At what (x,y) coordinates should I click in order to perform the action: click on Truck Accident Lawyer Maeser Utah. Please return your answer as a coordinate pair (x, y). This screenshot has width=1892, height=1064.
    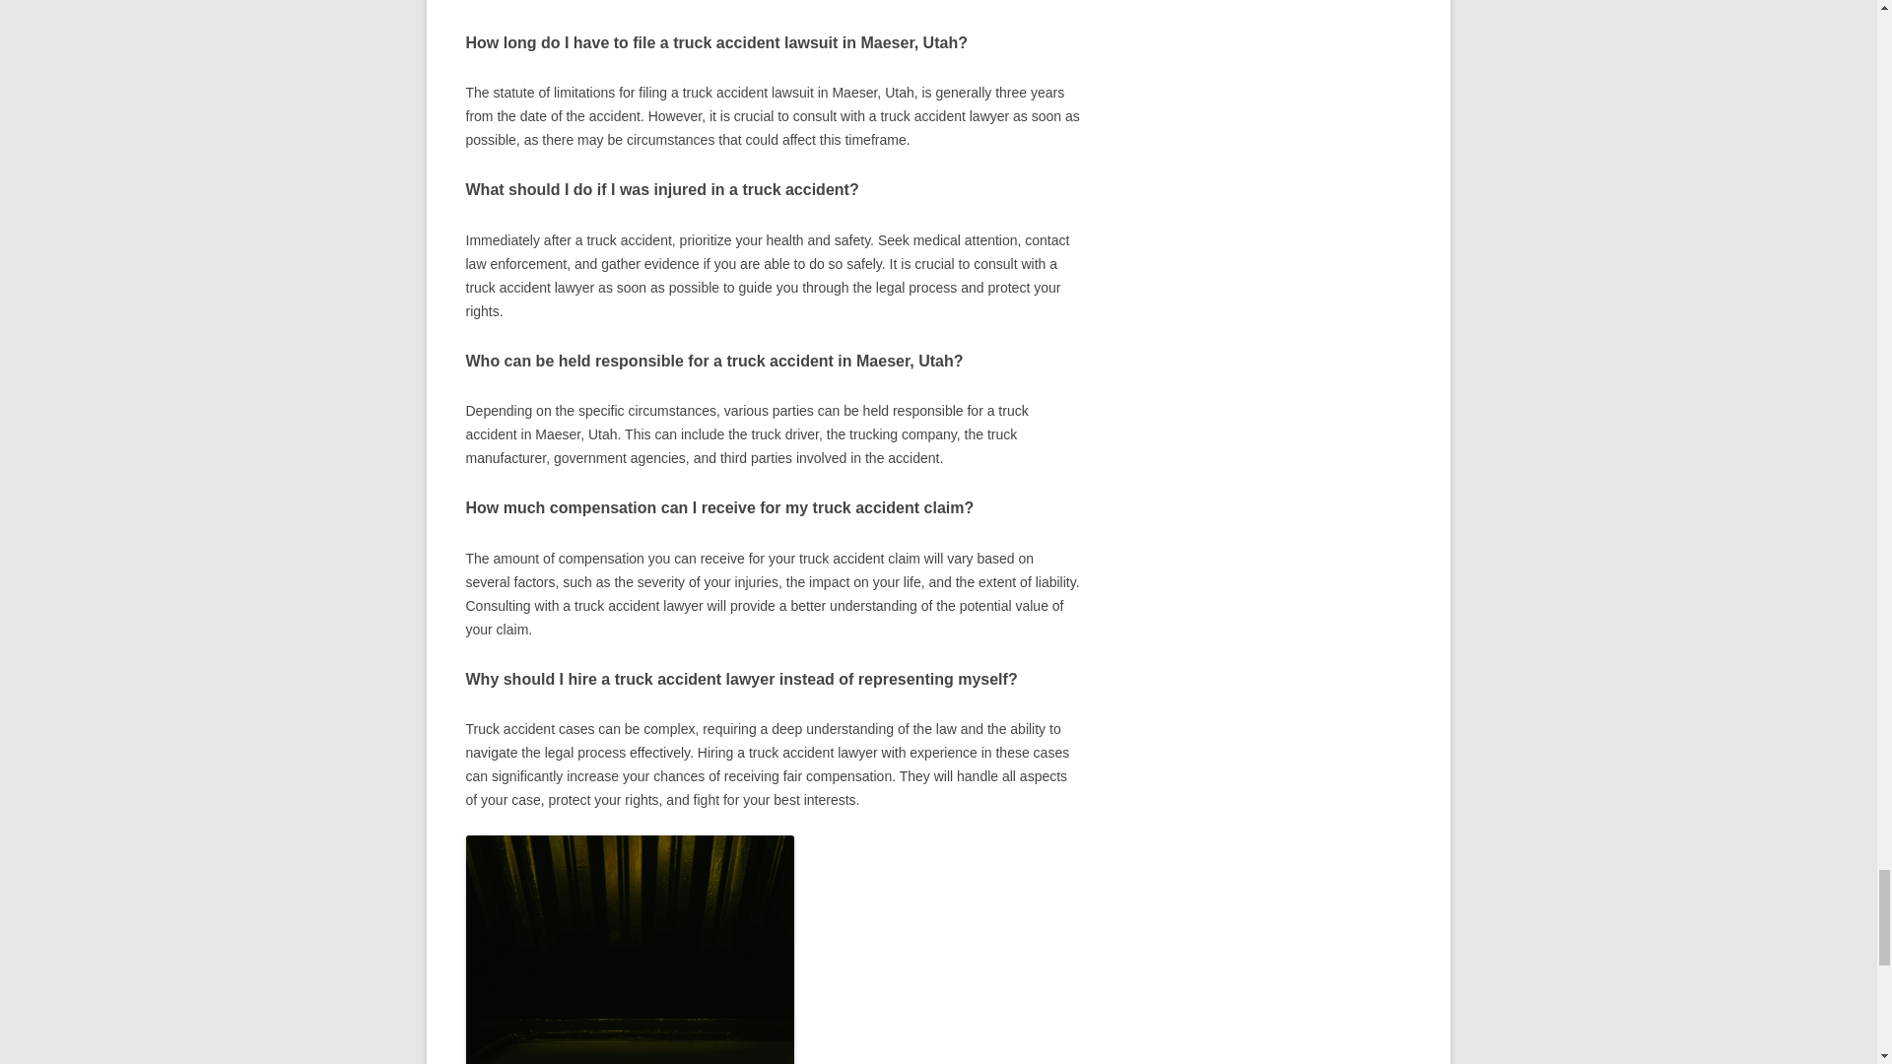
    Looking at the image, I should click on (629, 950).